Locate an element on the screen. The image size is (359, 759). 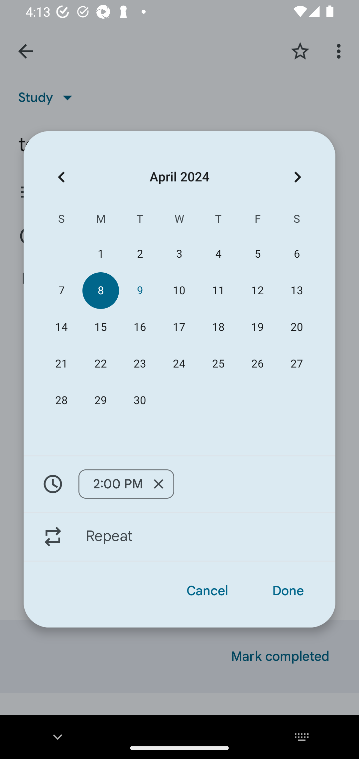
11 11 April 2024 is located at coordinates (218, 290).